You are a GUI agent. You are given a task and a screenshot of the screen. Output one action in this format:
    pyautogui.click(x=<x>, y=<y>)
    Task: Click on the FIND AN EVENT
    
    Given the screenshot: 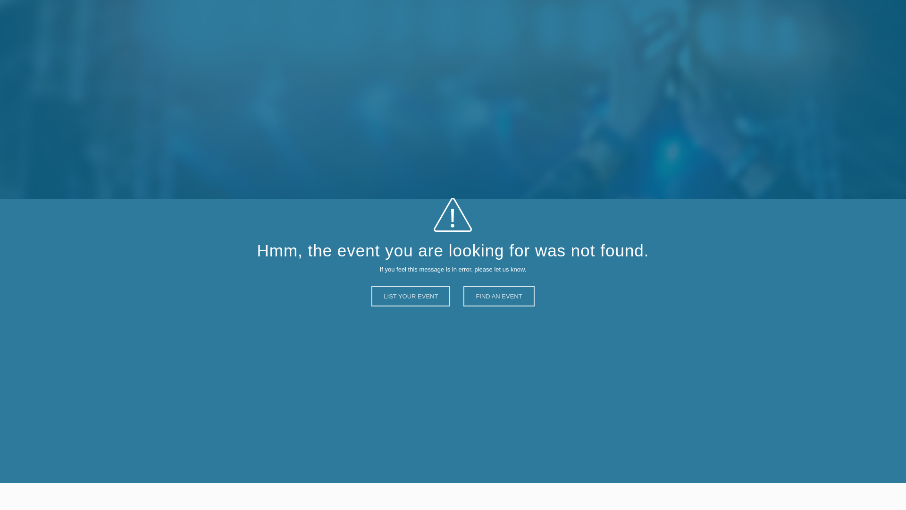 What is the action you would take?
    pyautogui.click(x=498, y=305)
    